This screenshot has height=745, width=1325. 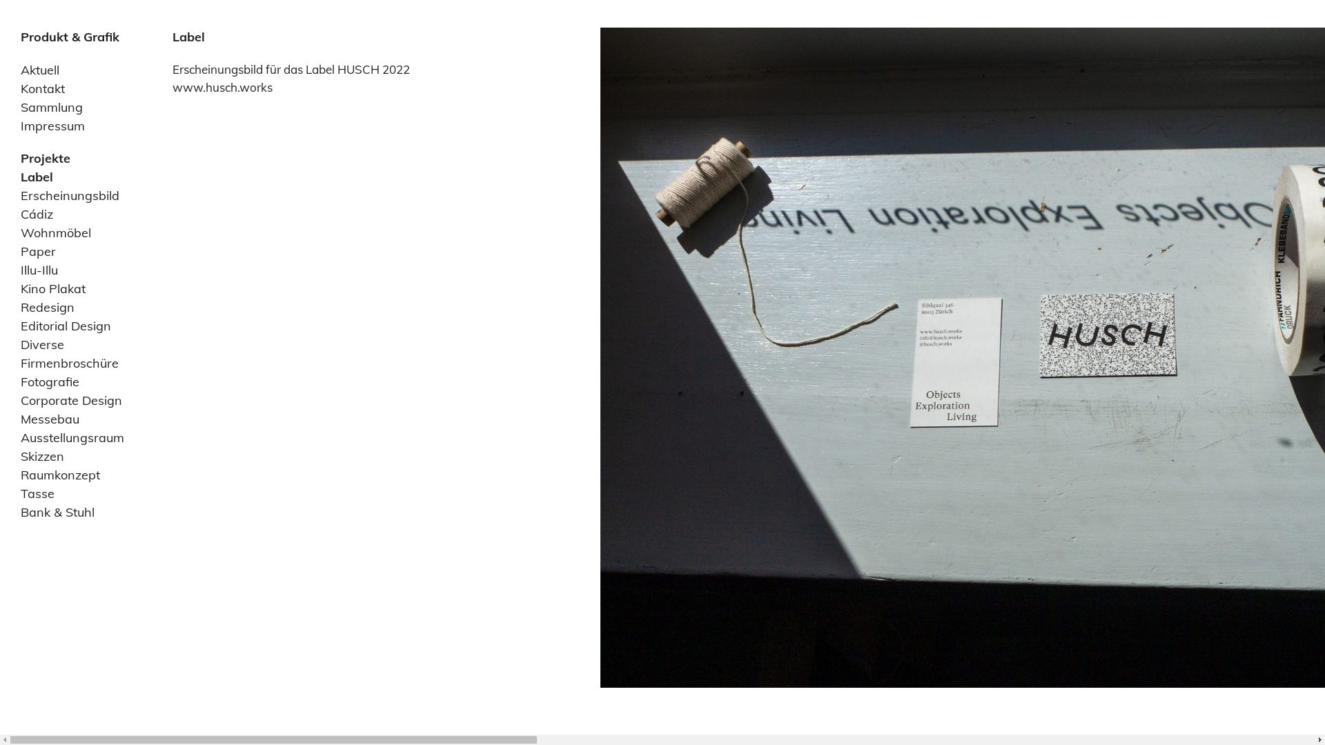 I want to click on Skip to content, so click(x=61, y=70).